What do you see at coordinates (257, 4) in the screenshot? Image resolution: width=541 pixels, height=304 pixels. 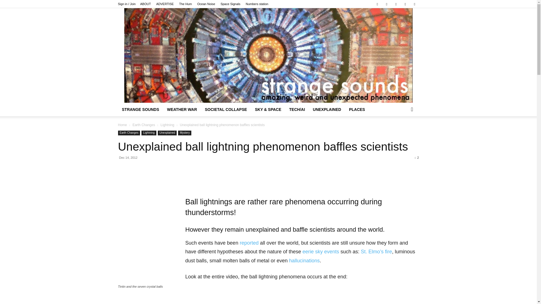 I see `Numbers station` at bounding box center [257, 4].